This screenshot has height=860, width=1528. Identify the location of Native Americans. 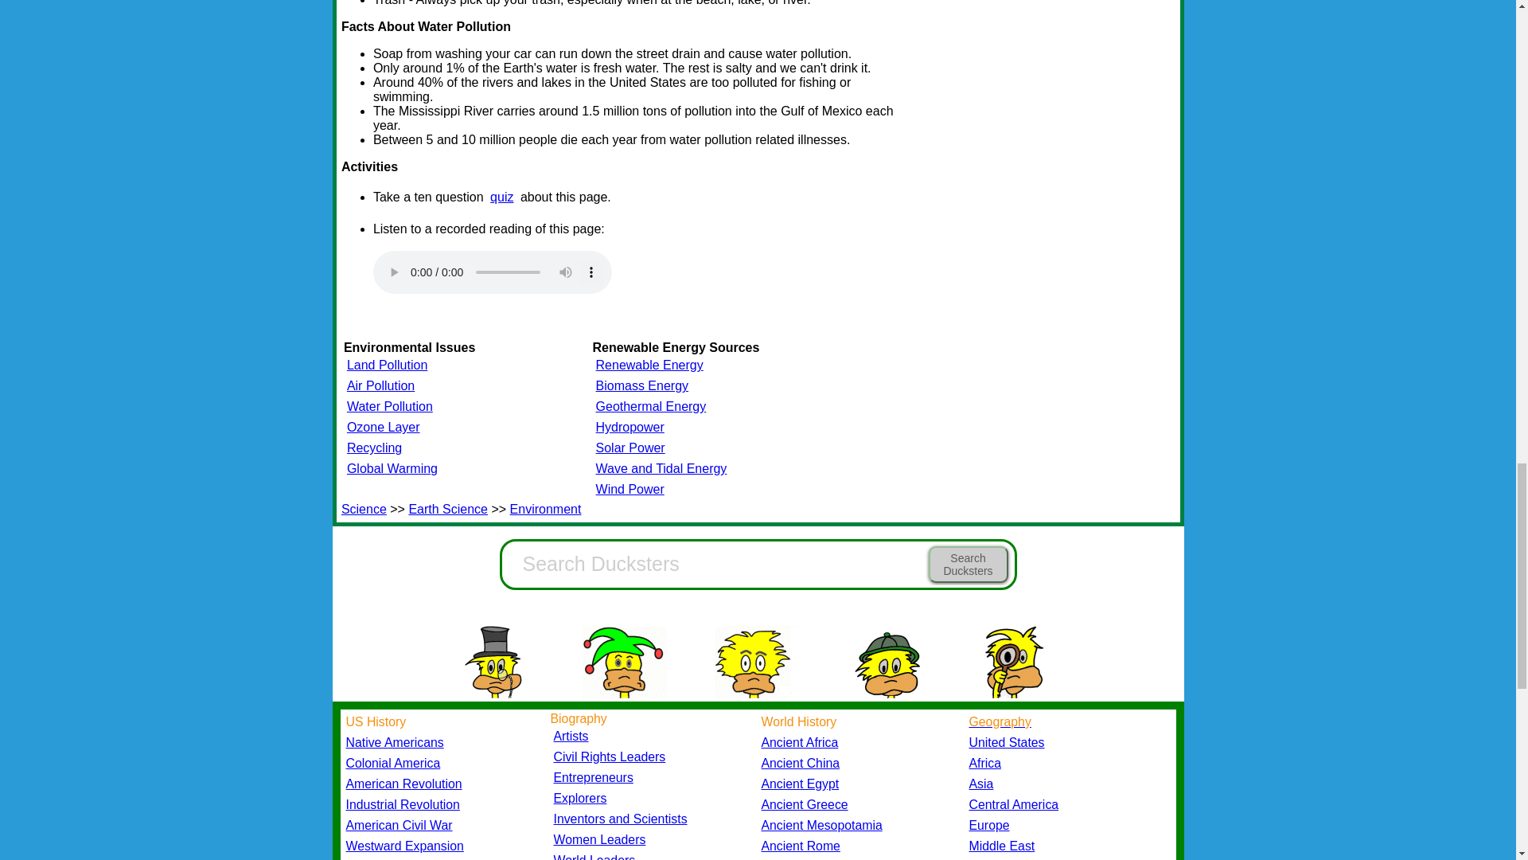
(393, 742).